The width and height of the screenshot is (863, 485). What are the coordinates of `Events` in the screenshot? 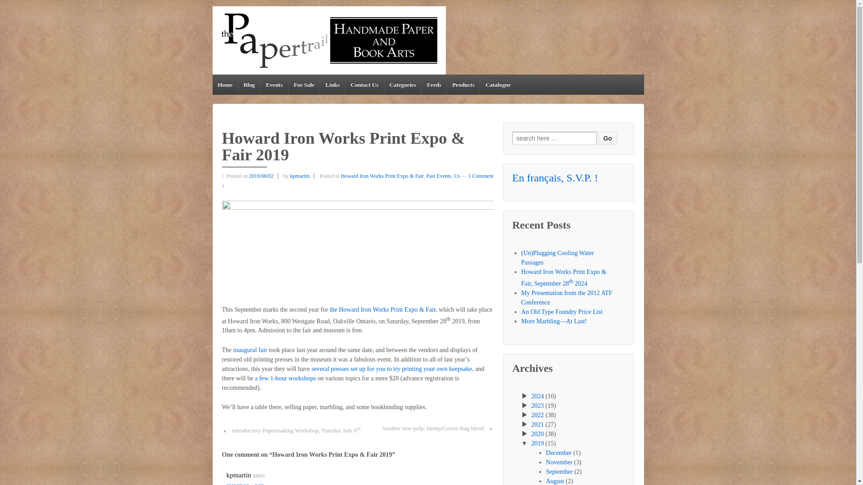 It's located at (274, 84).